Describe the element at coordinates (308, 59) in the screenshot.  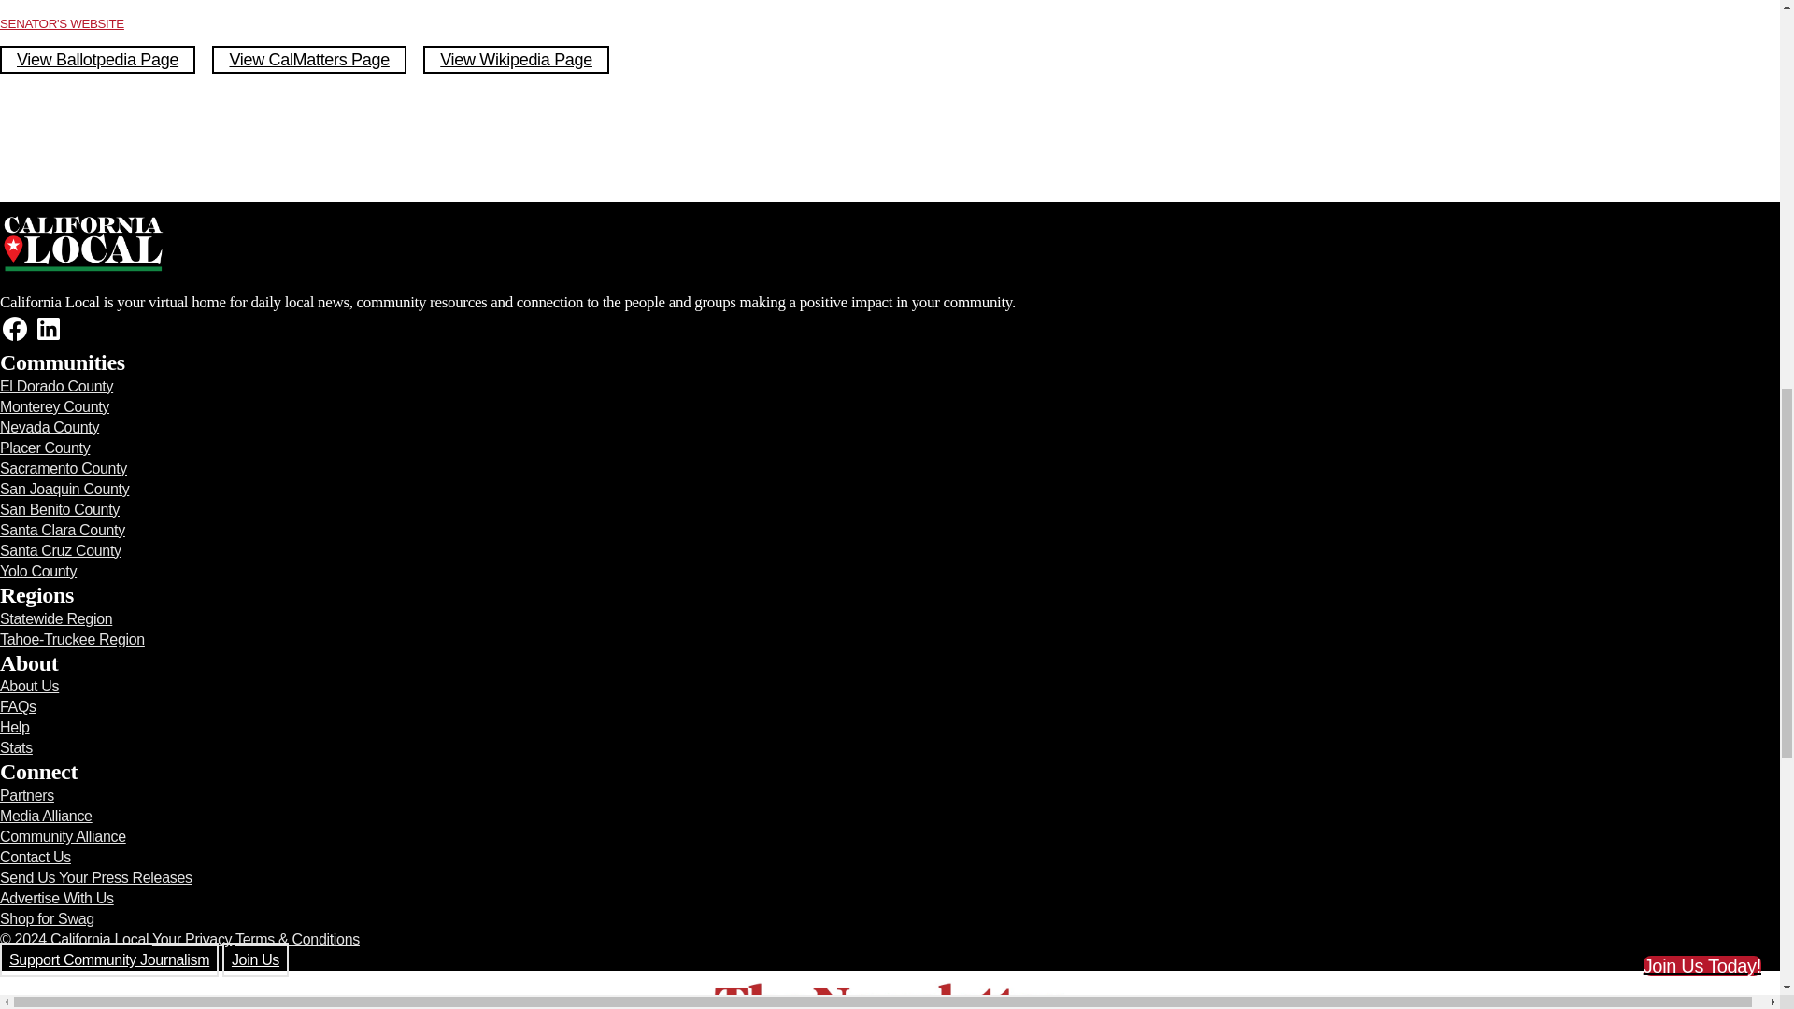
I see `View CalMatters Page` at that location.